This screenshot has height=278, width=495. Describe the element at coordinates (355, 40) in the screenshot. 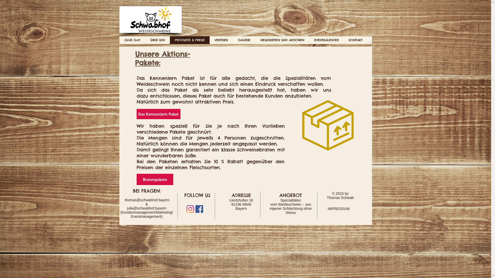

I see `KONTAKT` at that location.